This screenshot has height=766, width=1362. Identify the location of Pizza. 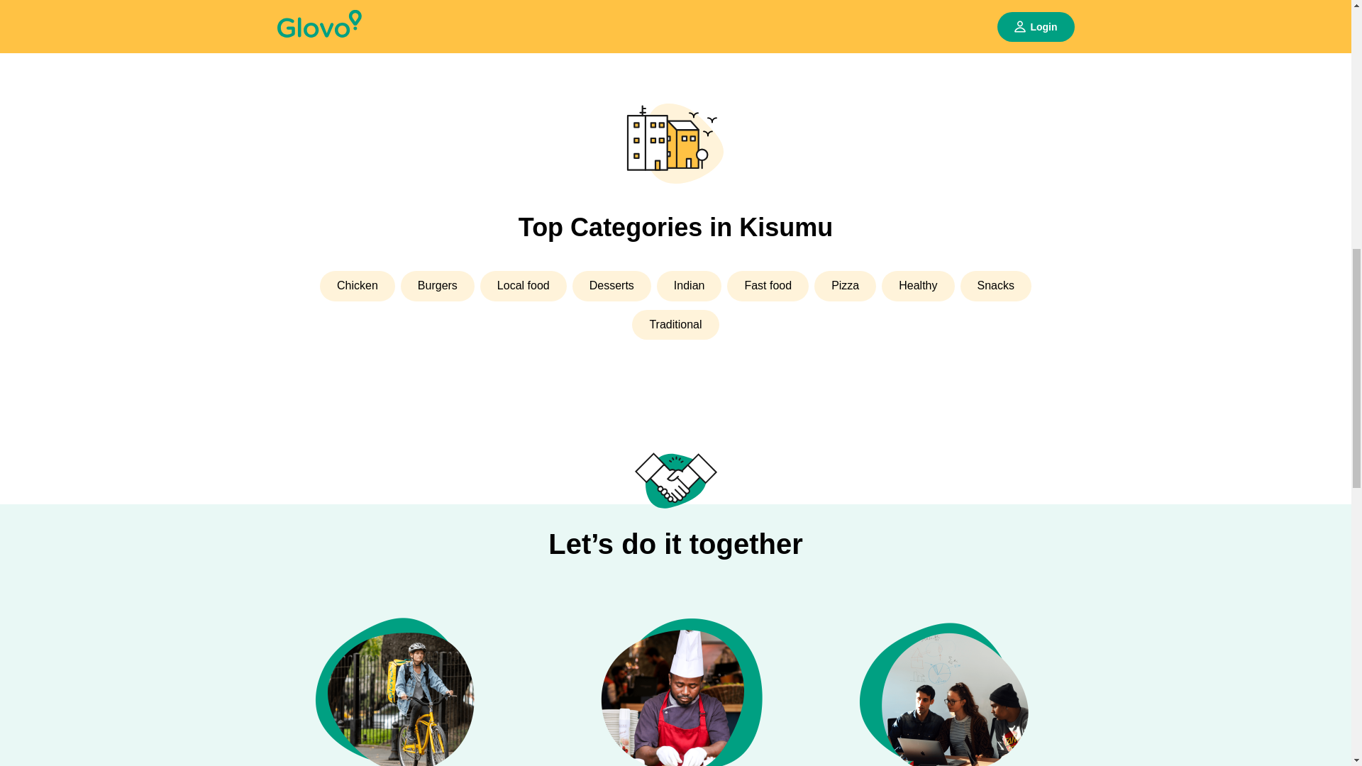
(845, 286).